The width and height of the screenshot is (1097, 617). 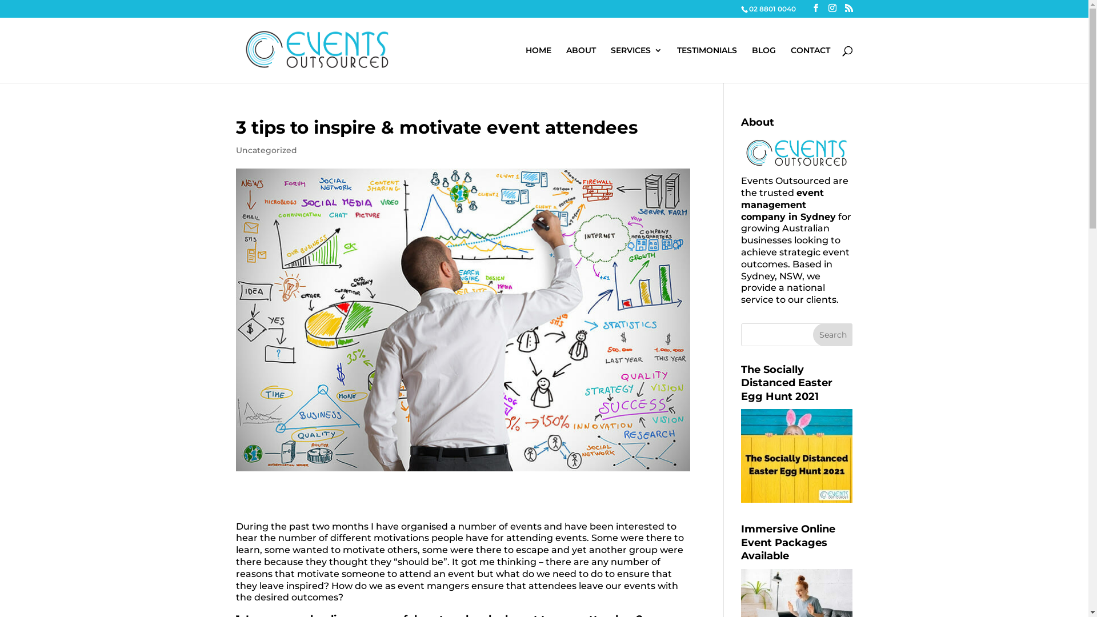 I want to click on Uncategorized, so click(x=266, y=150).